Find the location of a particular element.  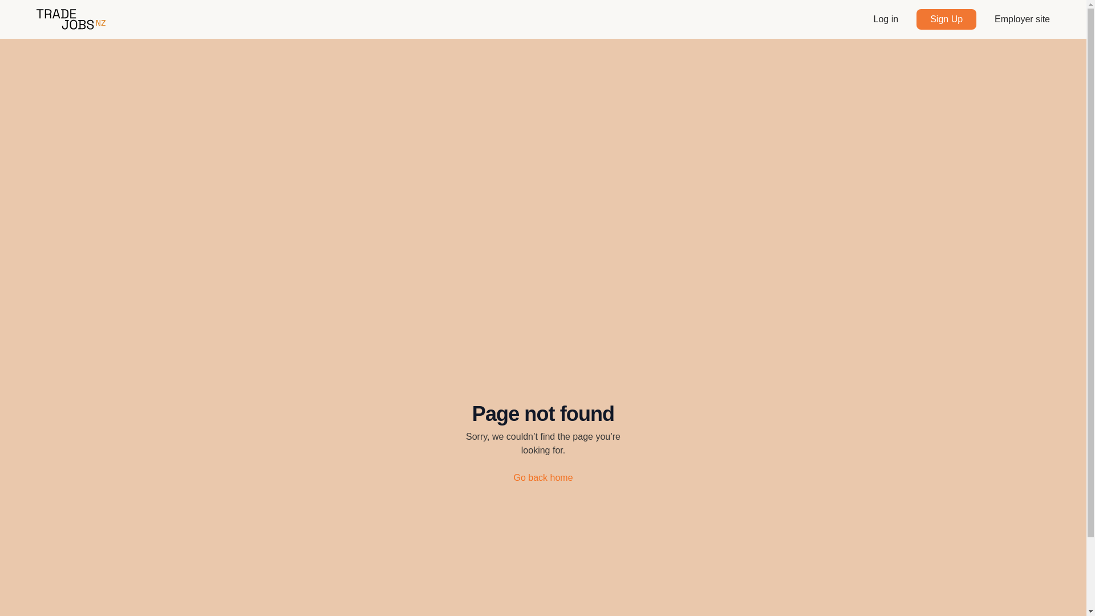

Go back home is located at coordinates (543, 477).